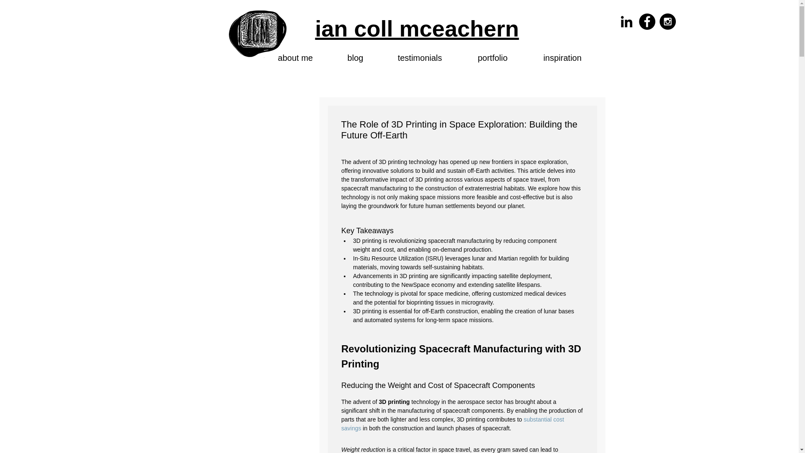  I want to click on inspiration, so click(562, 58).